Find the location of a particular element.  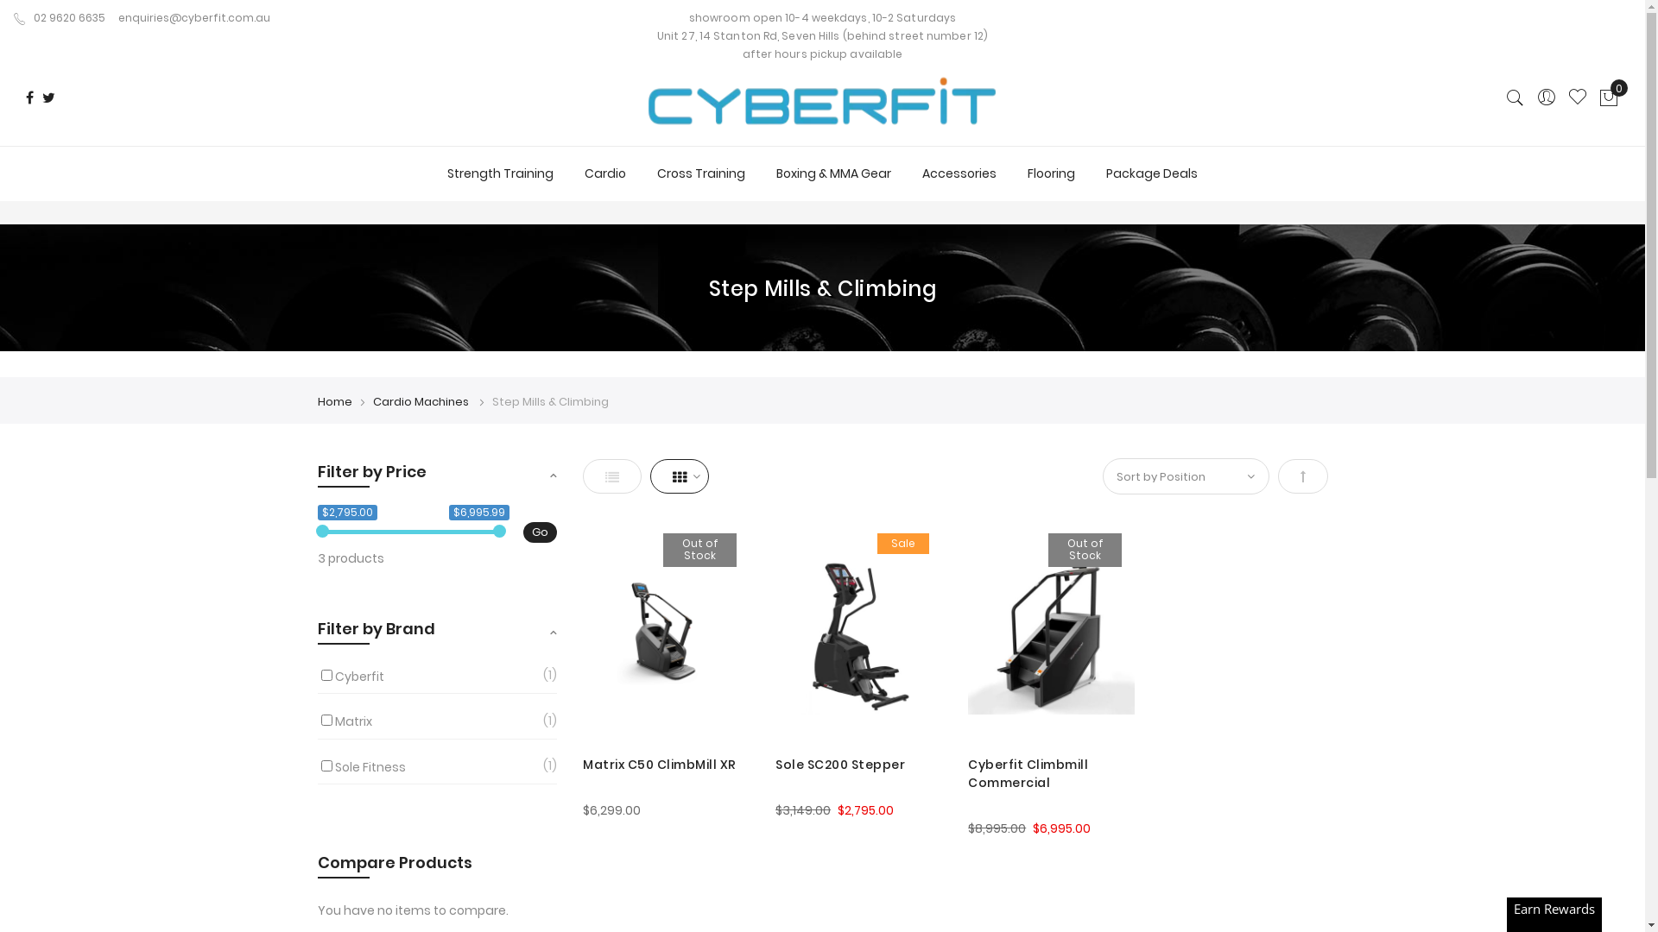

Cyberfit Climbmill Commercial is located at coordinates (1052, 774).